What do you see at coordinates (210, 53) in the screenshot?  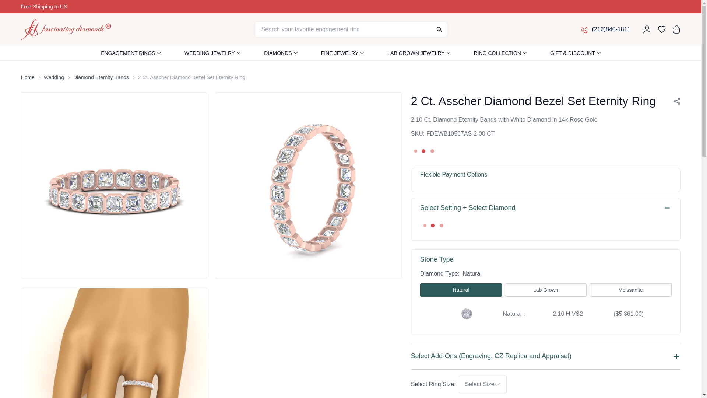 I see `WEDDING JEWELRY` at bounding box center [210, 53].